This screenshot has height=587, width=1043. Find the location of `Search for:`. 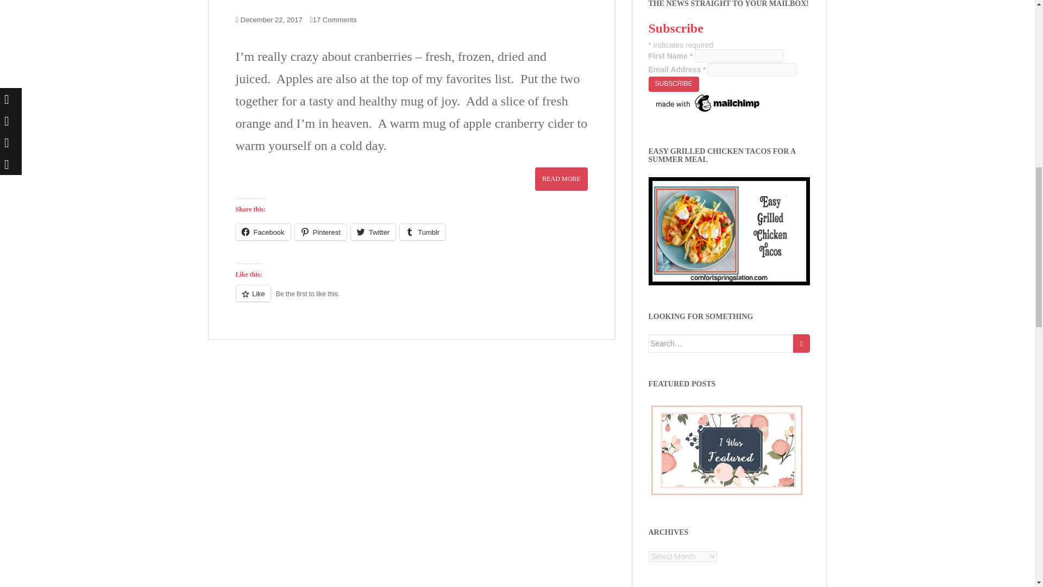

Search for: is located at coordinates (721, 344).